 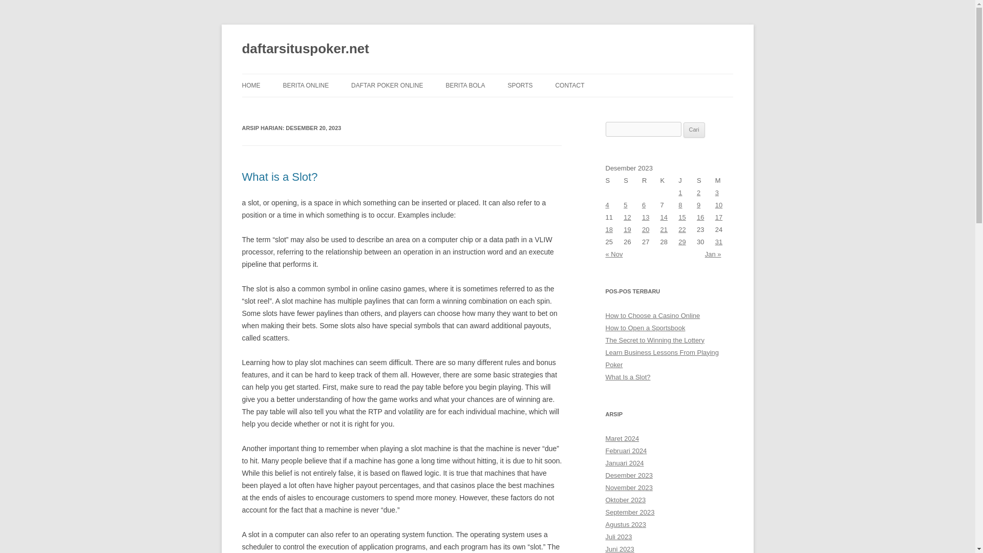 What do you see at coordinates (706, 181) in the screenshot?
I see `Sabtu` at bounding box center [706, 181].